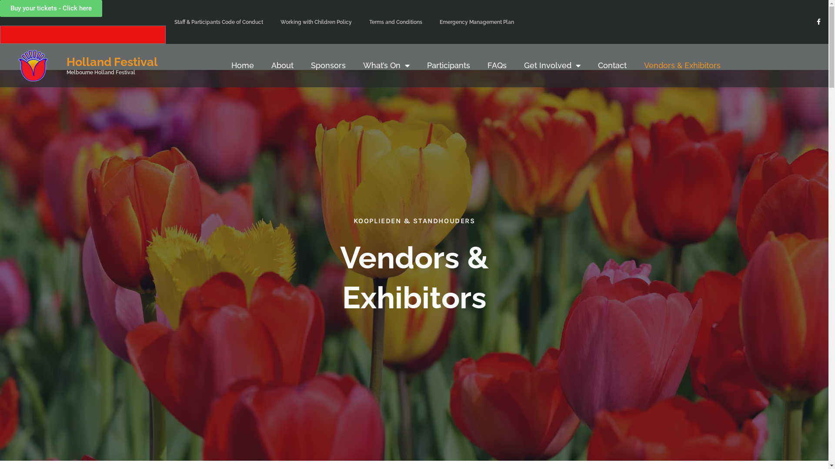  Describe the element at coordinates (219, 22) in the screenshot. I see `Staff & Participants Code of Conduct` at that location.